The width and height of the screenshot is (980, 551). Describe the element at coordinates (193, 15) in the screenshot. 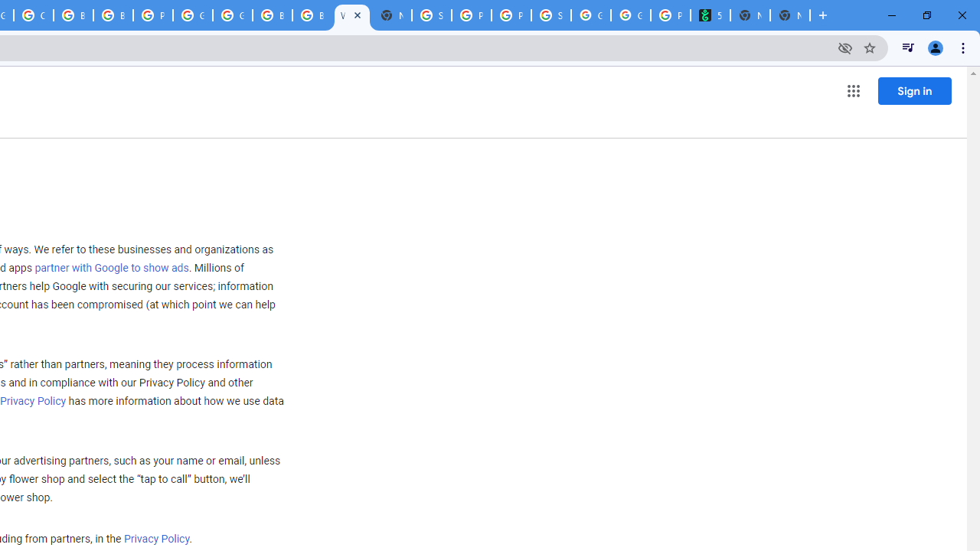

I see `Google Cloud Platform` at that location.